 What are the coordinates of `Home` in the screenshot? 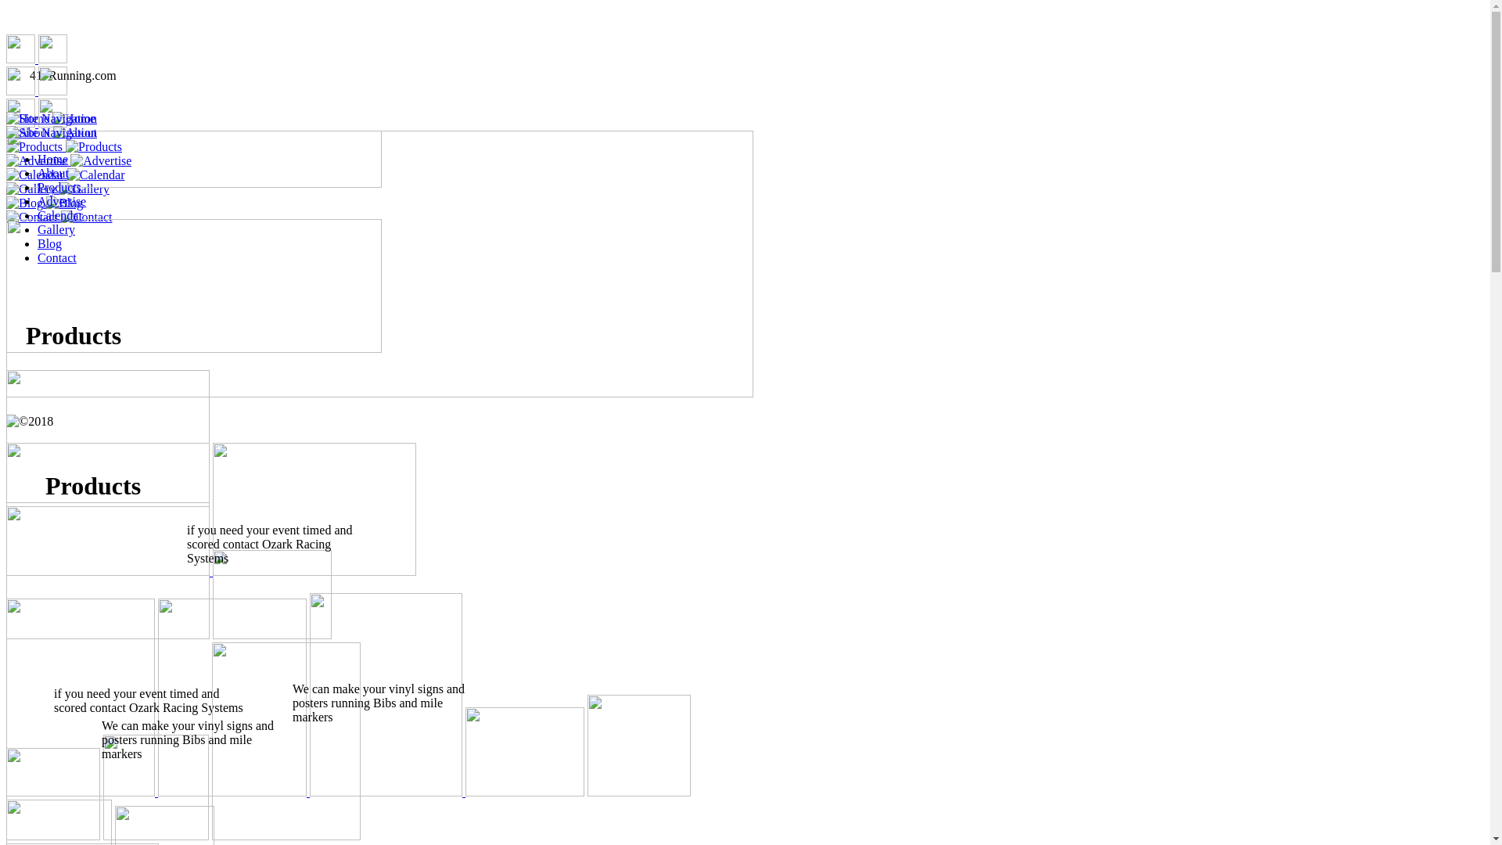 It's located at (53, 160).